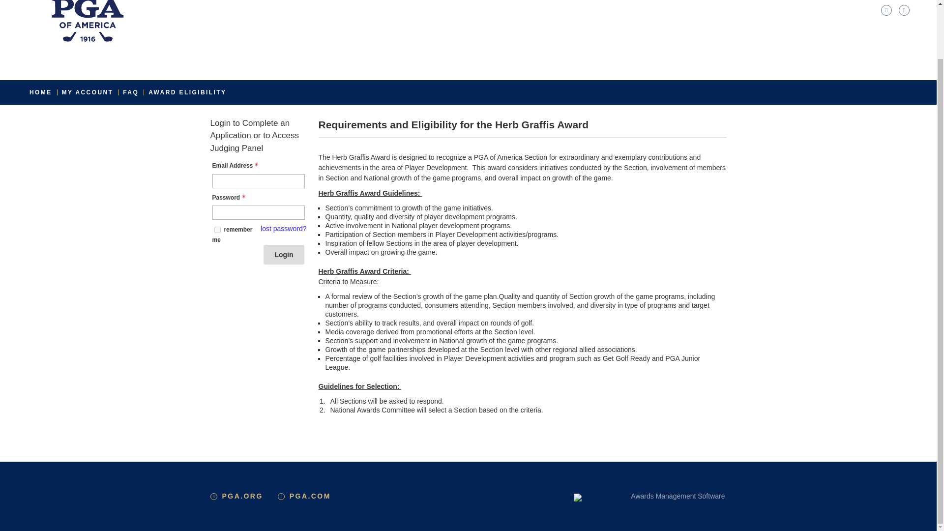 This screenshot has width=944, height=531. Describe the element at coordinates (187, 92) in the screenshot. I see `AWARD ELIGIBILITY` at that location.